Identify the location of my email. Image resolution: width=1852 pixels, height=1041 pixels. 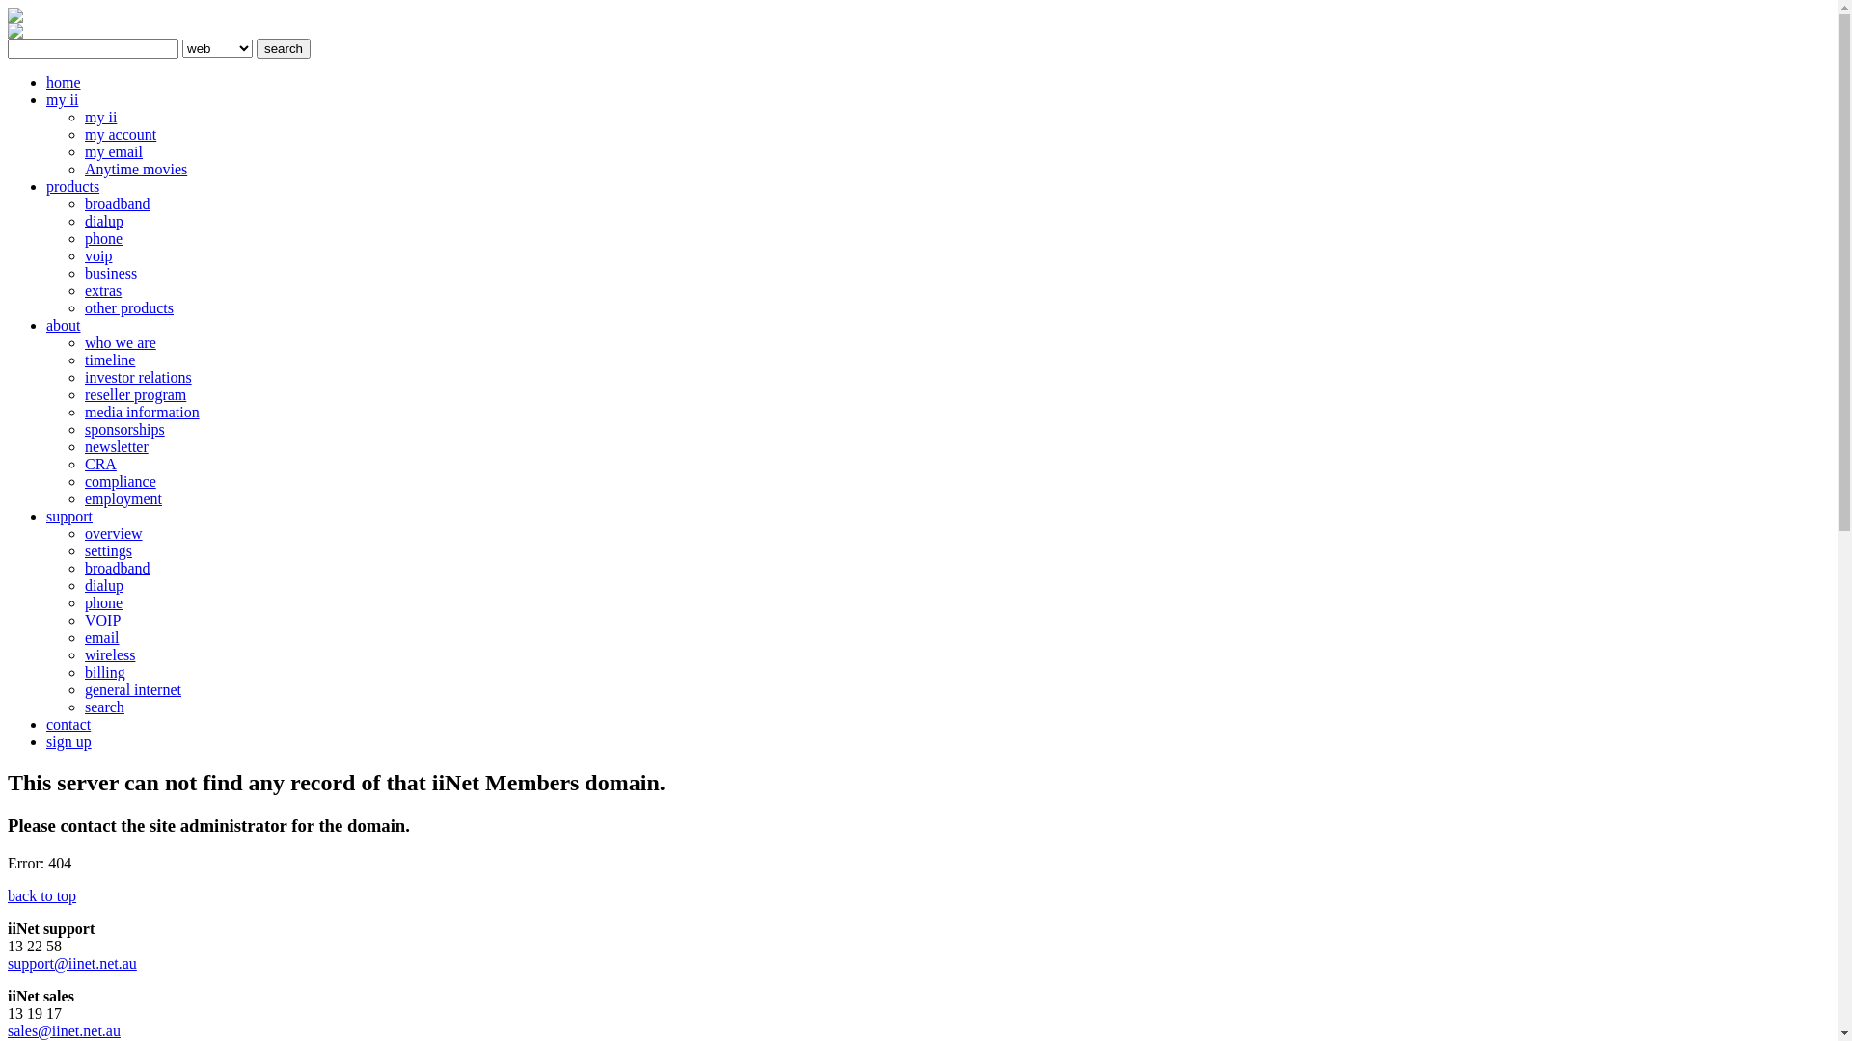
(114, 152).